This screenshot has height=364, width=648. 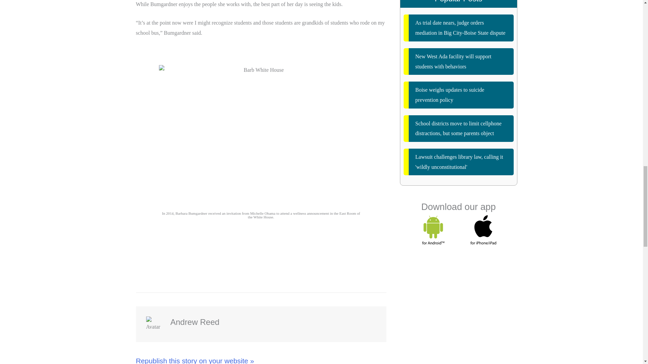 I want to click on New West Ada facility will support students with behaviors, so click(x=459, y=61).